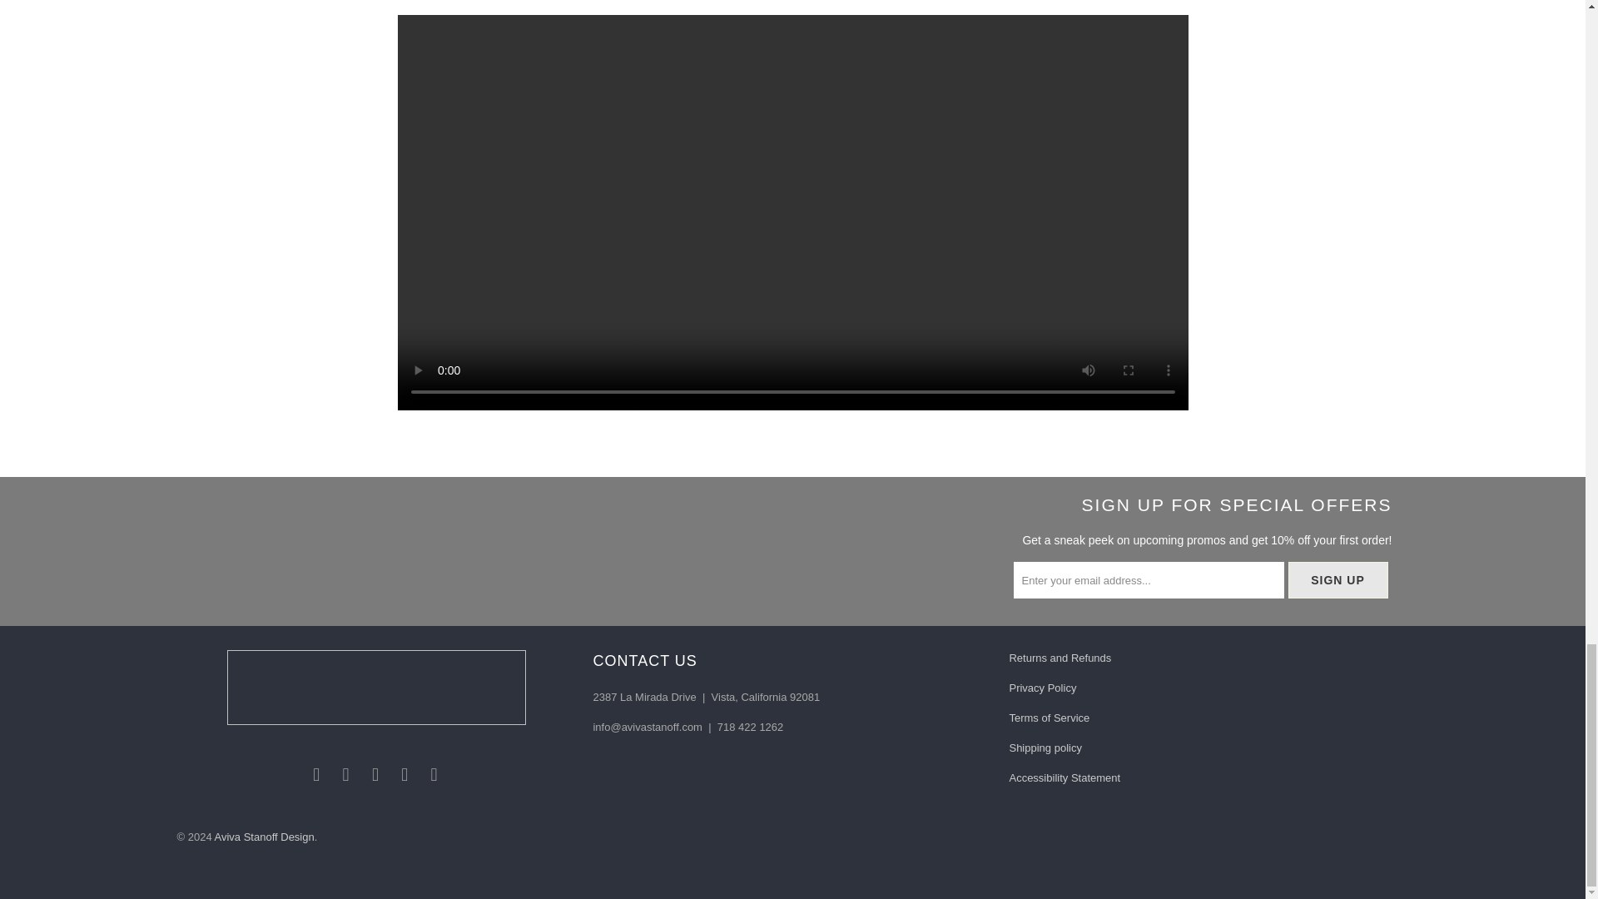 Image resolution: width=1598 pixels, height=899 pixels. I want to click on Sign Up, so click(1338, 580).